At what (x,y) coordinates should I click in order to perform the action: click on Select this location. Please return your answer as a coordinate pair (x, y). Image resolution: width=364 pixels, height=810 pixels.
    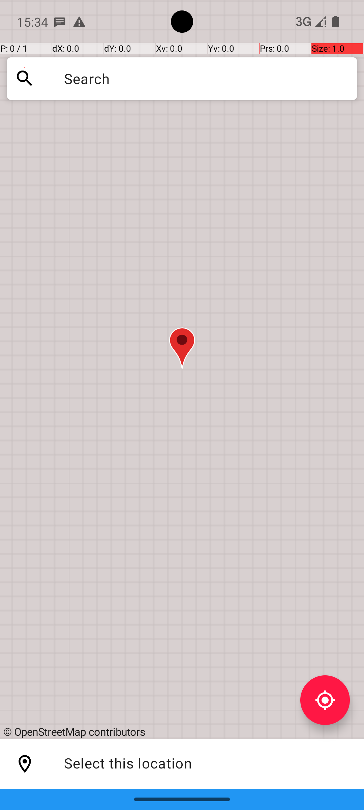
    Looking at the image, I should click on (25, 764).